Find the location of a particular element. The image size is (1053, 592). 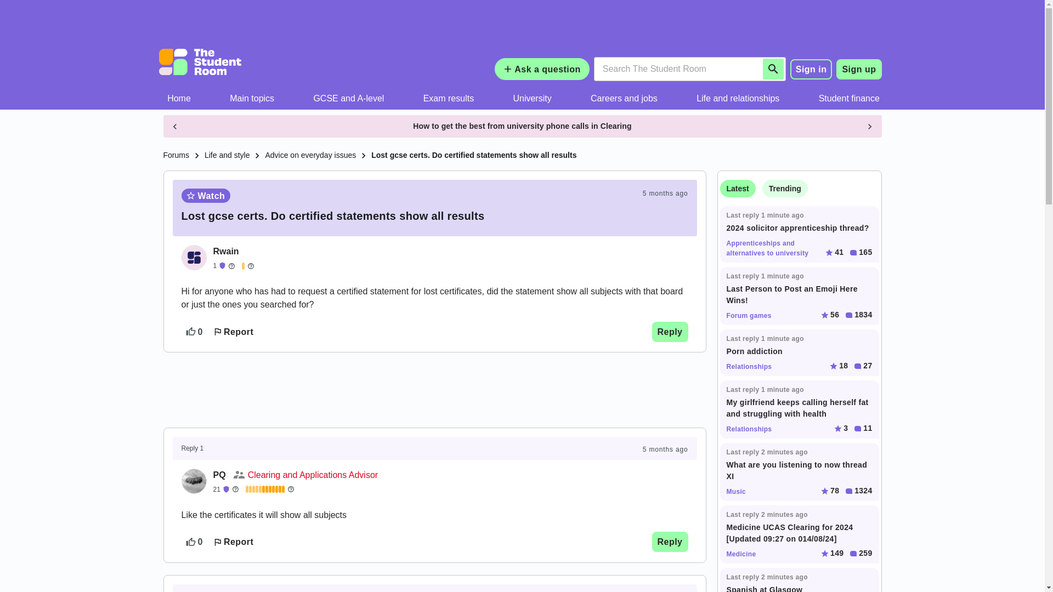

GCSE and A-level is located at coordinates (348, 98).